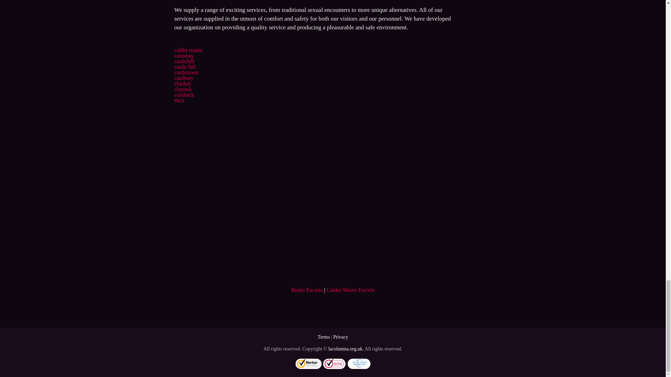 The height and width of the screenshot is (377, 671). Describe the element at coordinates (185, 66) in the screenshot. I see `castle hill` at that location.